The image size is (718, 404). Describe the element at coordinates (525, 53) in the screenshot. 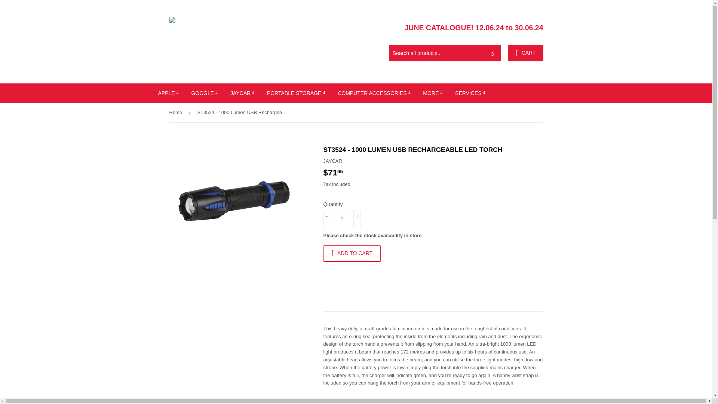

I see `CART` at that location.